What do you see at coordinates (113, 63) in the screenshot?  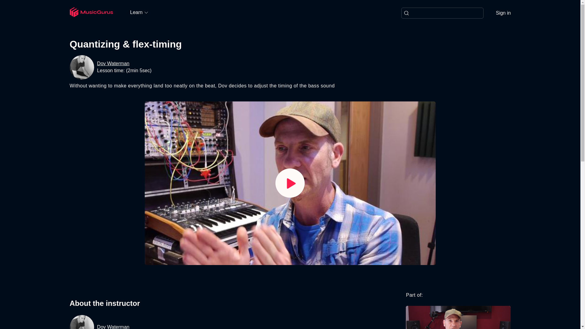 I see `Dov Waterman` at bounding box center [113, 63].